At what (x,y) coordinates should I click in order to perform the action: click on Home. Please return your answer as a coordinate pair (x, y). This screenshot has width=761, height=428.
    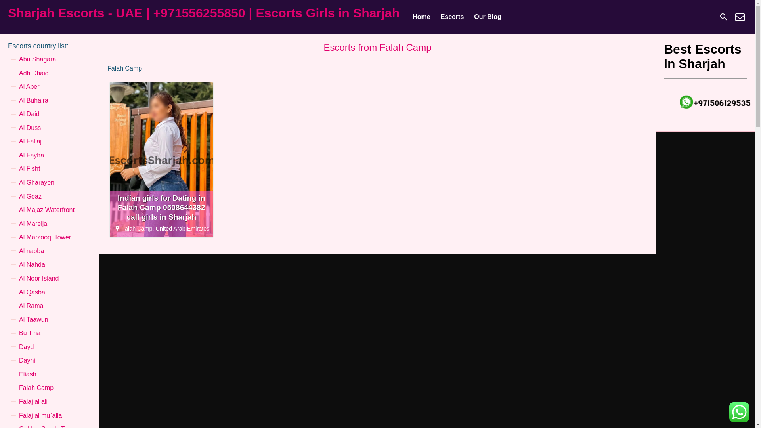
    Looking at the image, I should click on (421, 17).